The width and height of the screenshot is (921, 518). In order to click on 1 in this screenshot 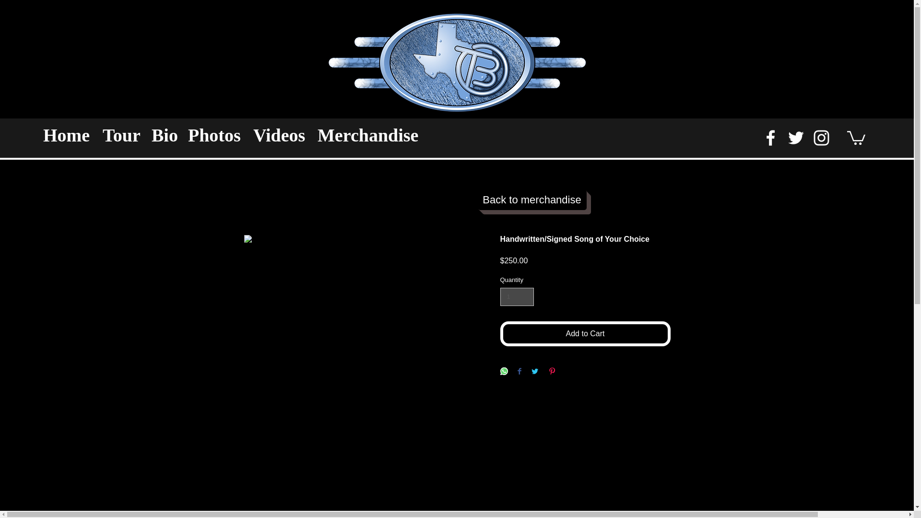, I will do `click(517, 297)`.